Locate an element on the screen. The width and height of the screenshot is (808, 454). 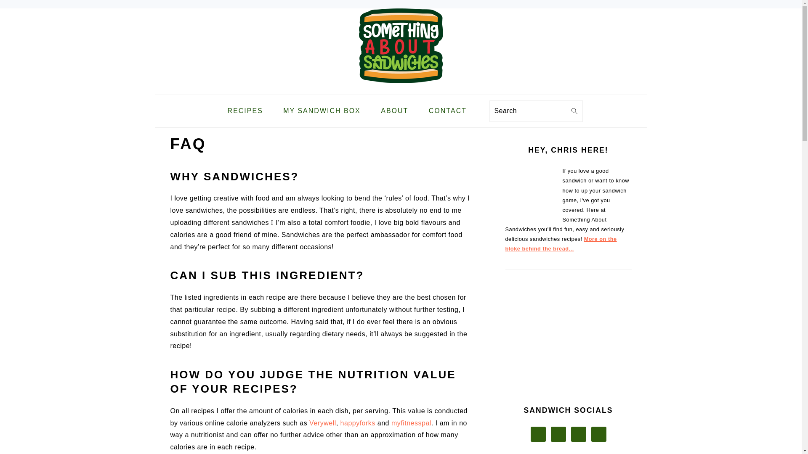
myfitnesspal is located at coordinates (411, 423).